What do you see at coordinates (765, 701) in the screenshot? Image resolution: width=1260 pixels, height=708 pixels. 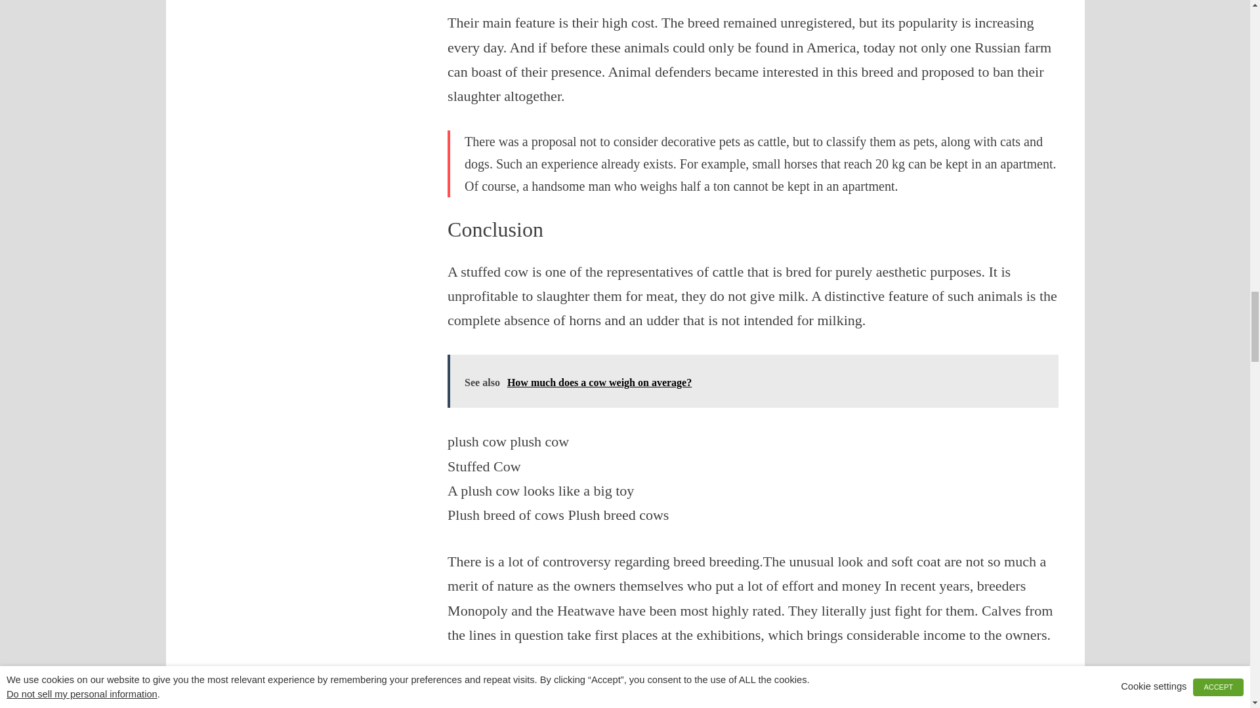 I see `Whatsapp` at bounding box center [765, 701].